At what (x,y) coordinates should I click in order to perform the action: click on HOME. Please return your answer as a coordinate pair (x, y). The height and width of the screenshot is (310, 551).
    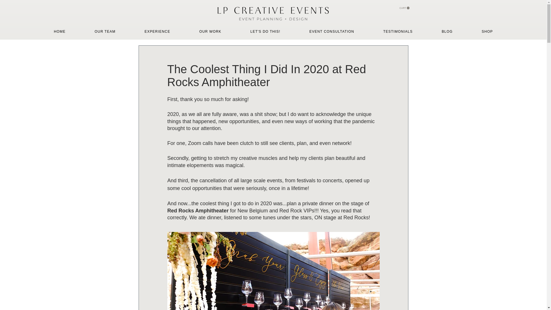
    Looking at the image, I should click on (59, 32).